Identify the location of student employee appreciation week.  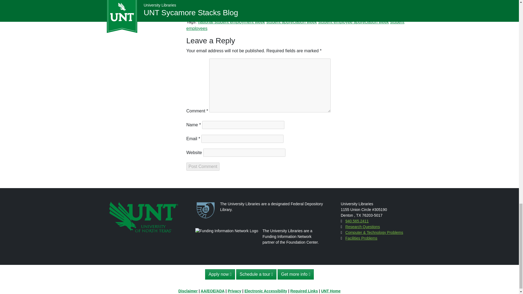
(354, 22).